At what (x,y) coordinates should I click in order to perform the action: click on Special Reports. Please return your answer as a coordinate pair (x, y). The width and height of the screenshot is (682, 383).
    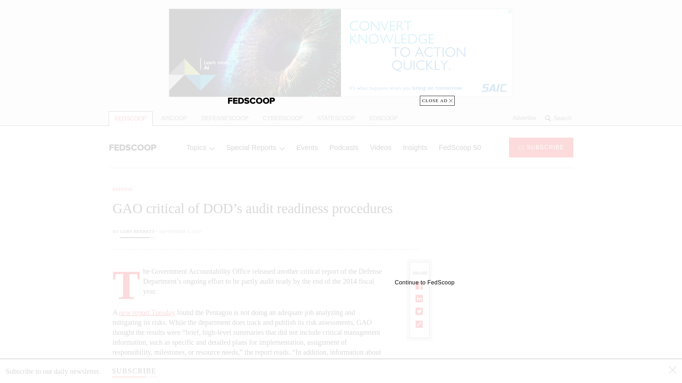
    Looking at the image, I should click on (255, 147).